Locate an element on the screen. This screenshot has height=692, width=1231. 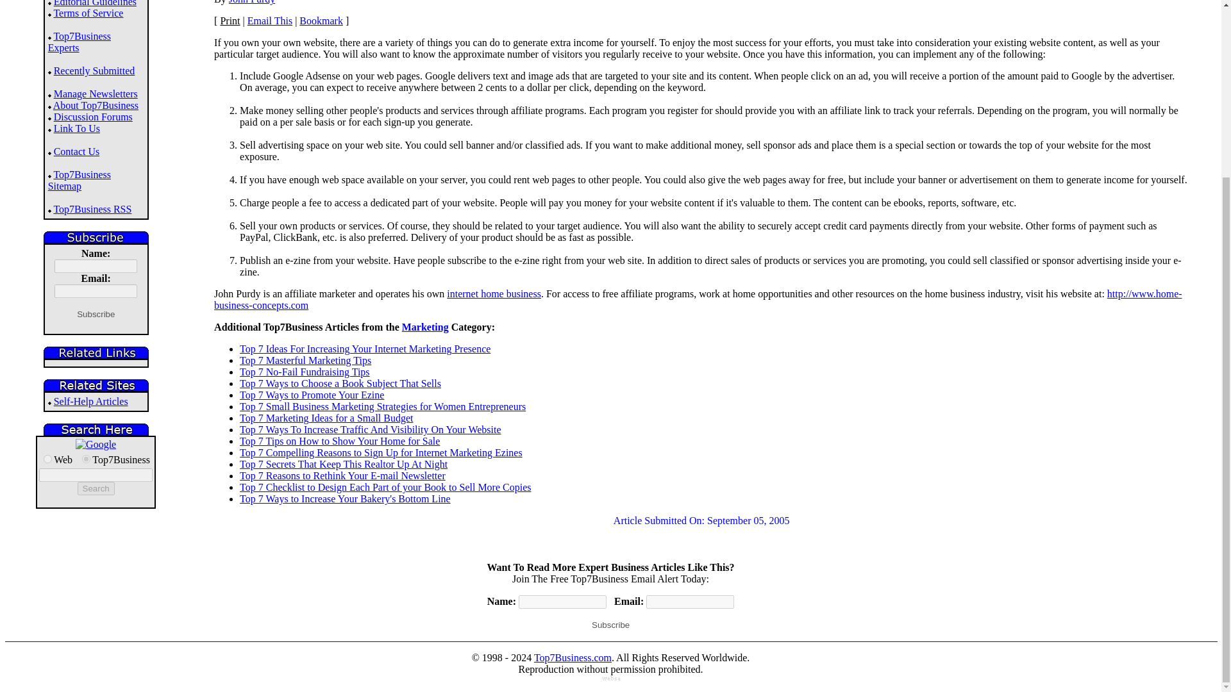
Subscribe is located at coordinates (610, 625).